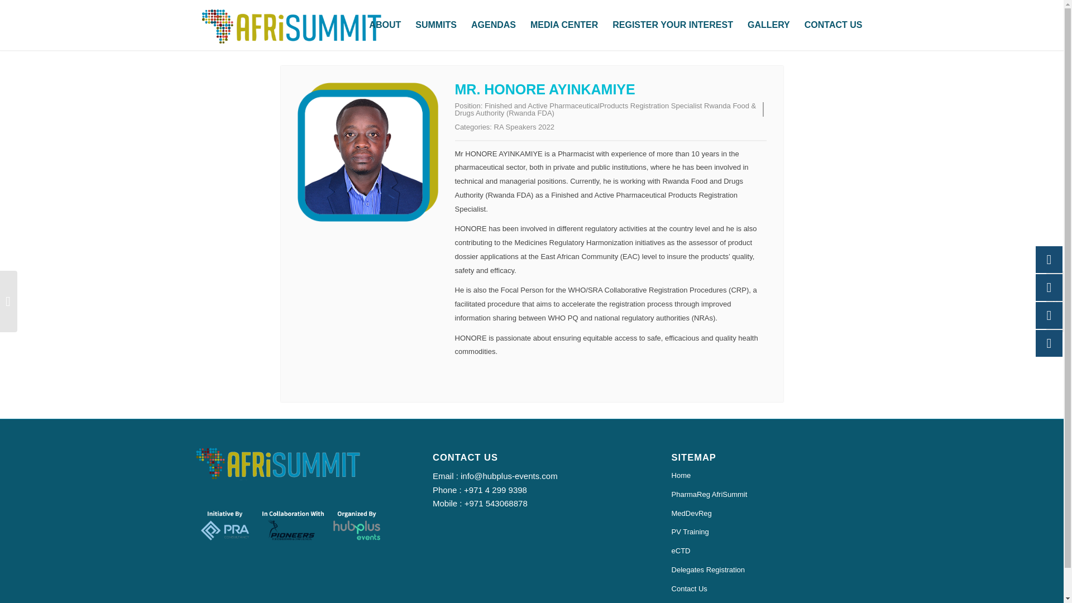 Image resolution: width=1072 pixels, height=603 pixels. Describe the element at coordinates (770, 514) in the screenshot. I see `MedDevReg` at that location.